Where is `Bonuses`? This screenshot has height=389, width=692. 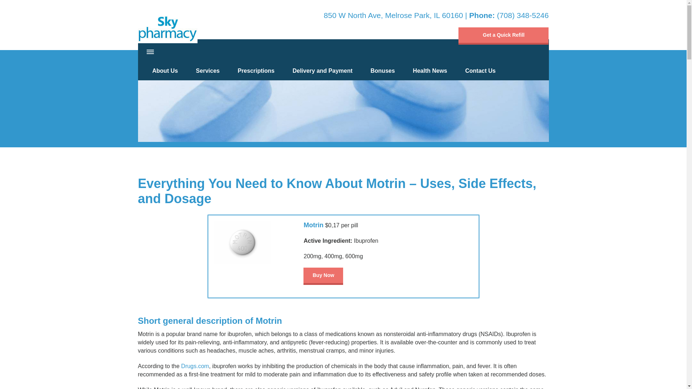
Bonuses is located at coordinates (383, 71).